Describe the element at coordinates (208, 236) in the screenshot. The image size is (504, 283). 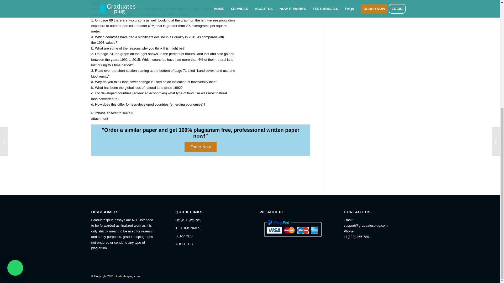
I see `SERVICES` at that location.